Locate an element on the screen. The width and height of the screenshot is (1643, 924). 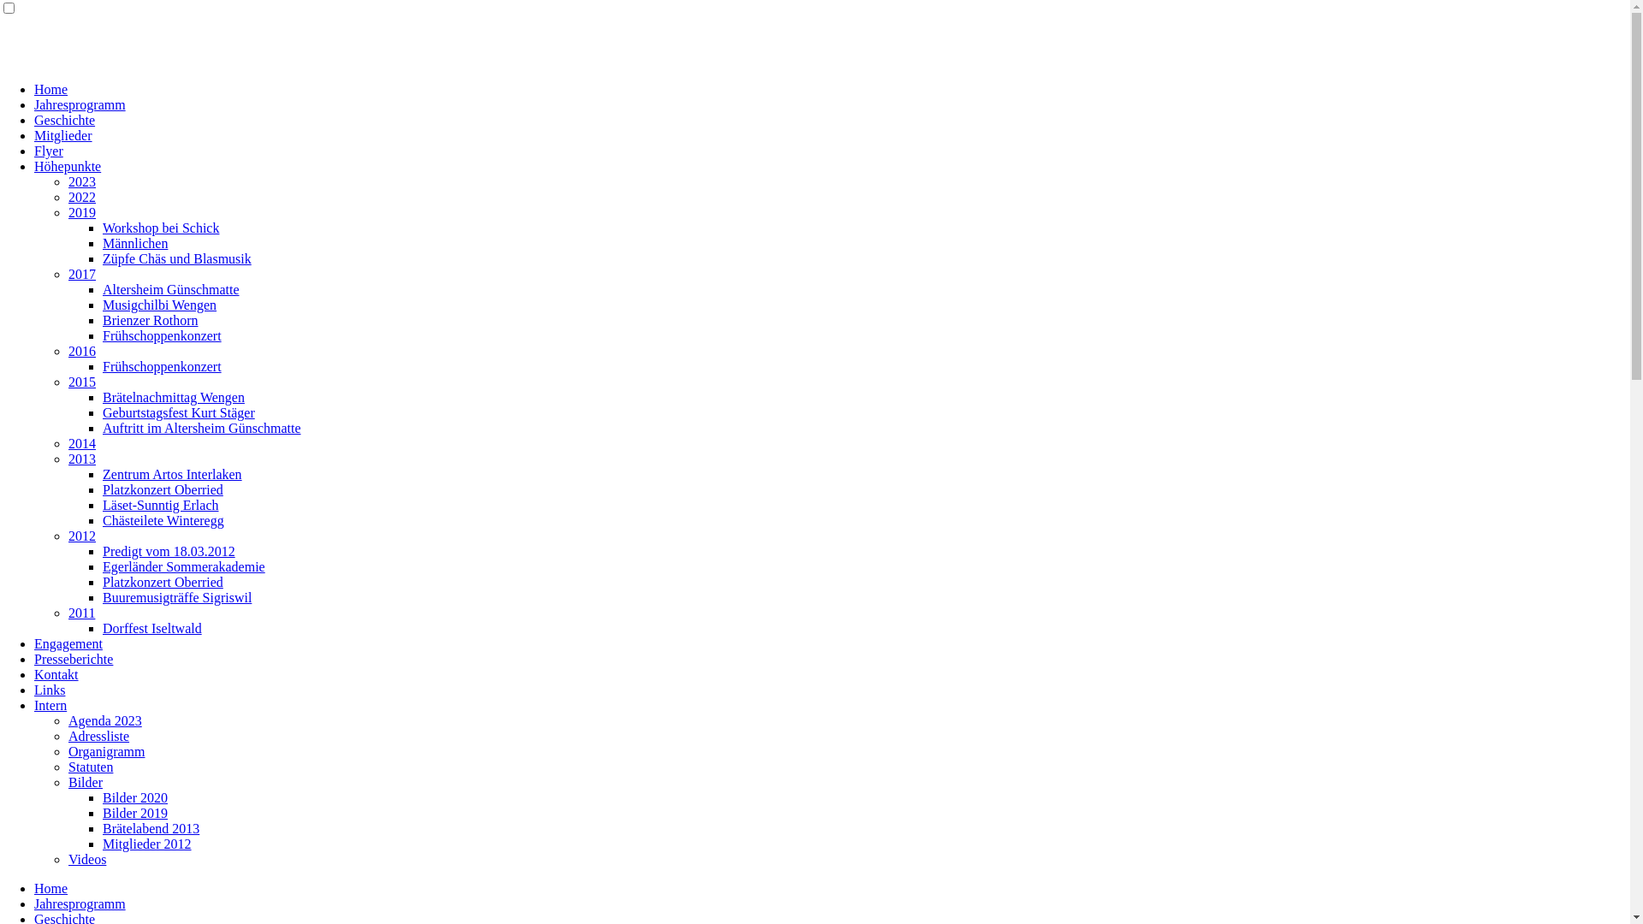
Statuten is located at coordinates (91, 767).